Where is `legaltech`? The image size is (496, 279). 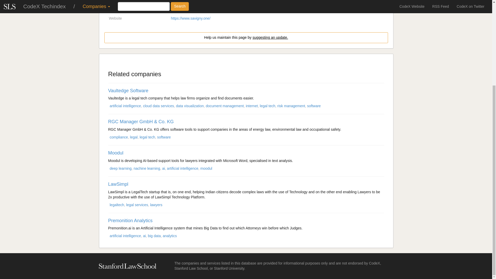
legaltech is located at coordinates (178, 9).